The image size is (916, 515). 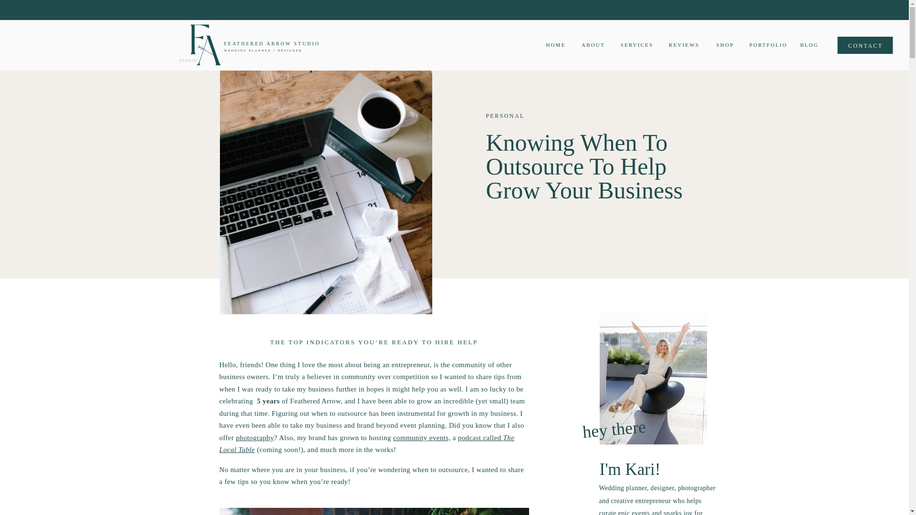 What do you see at coordinates (505, 115) in the screenshot?
I see `PERSONAL` at bounding box center [505, 115].